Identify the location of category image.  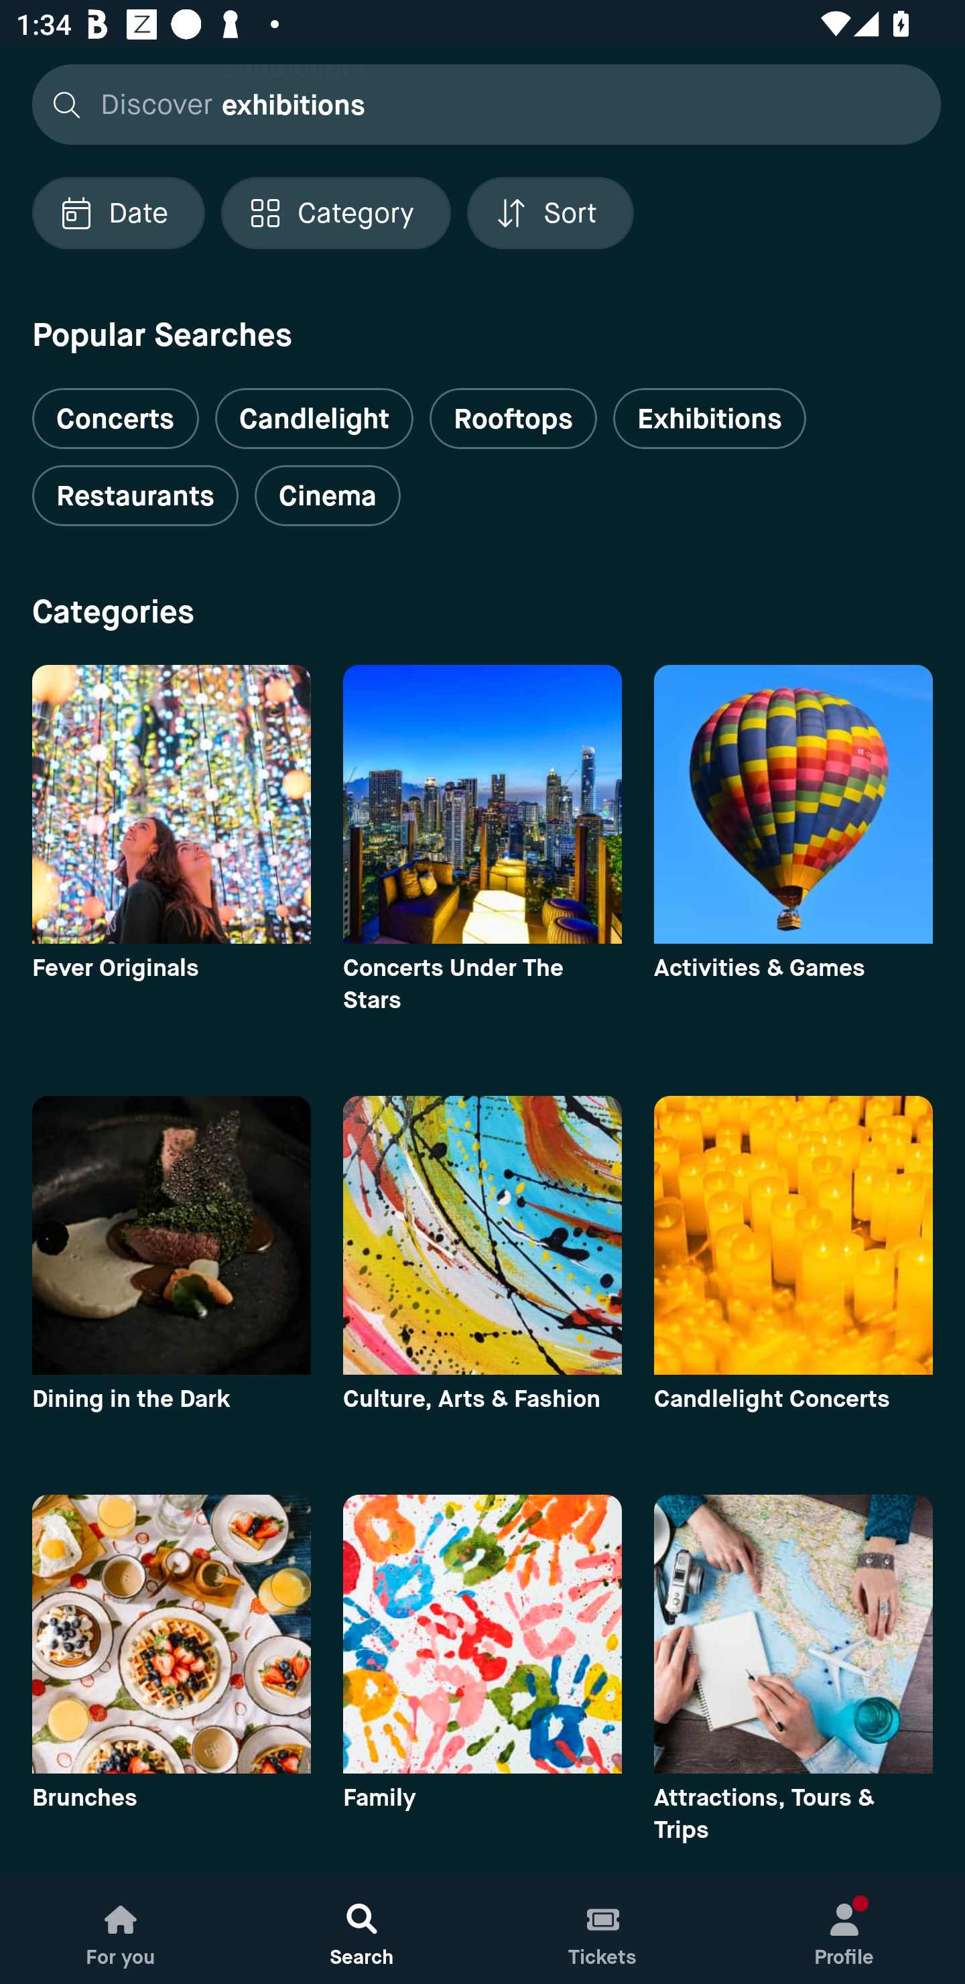
(793, 1235).